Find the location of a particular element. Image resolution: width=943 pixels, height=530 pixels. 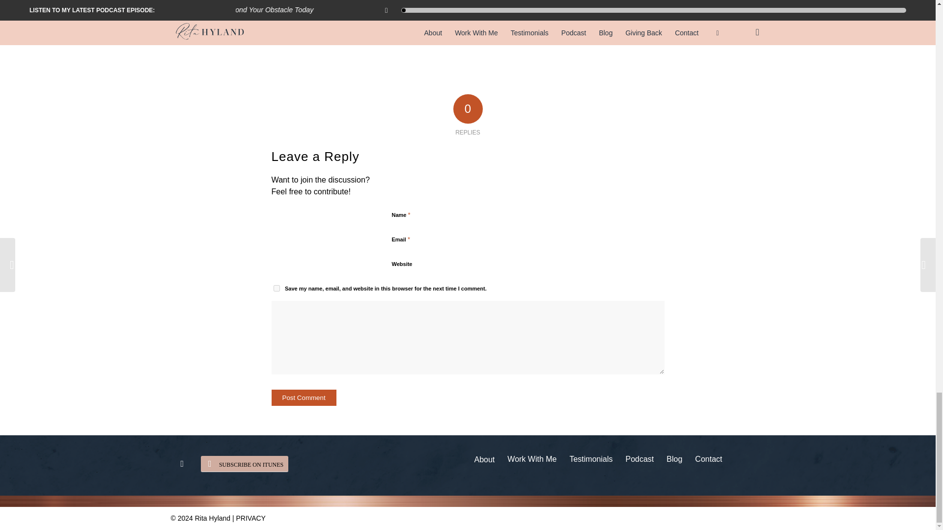

Testimonials is located at coordinates (590, 459).